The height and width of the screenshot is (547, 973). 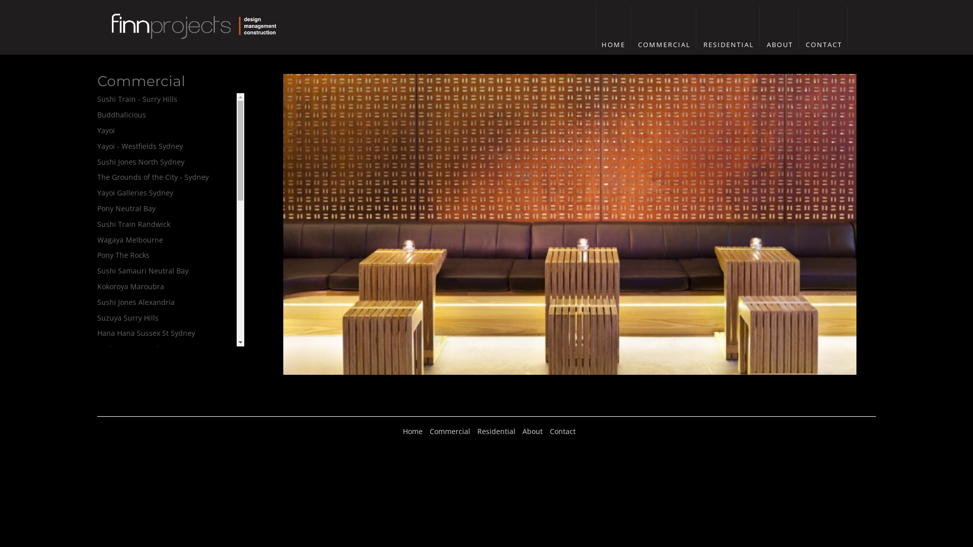 I want to click on CONTACT, so click(x=824, y=45).